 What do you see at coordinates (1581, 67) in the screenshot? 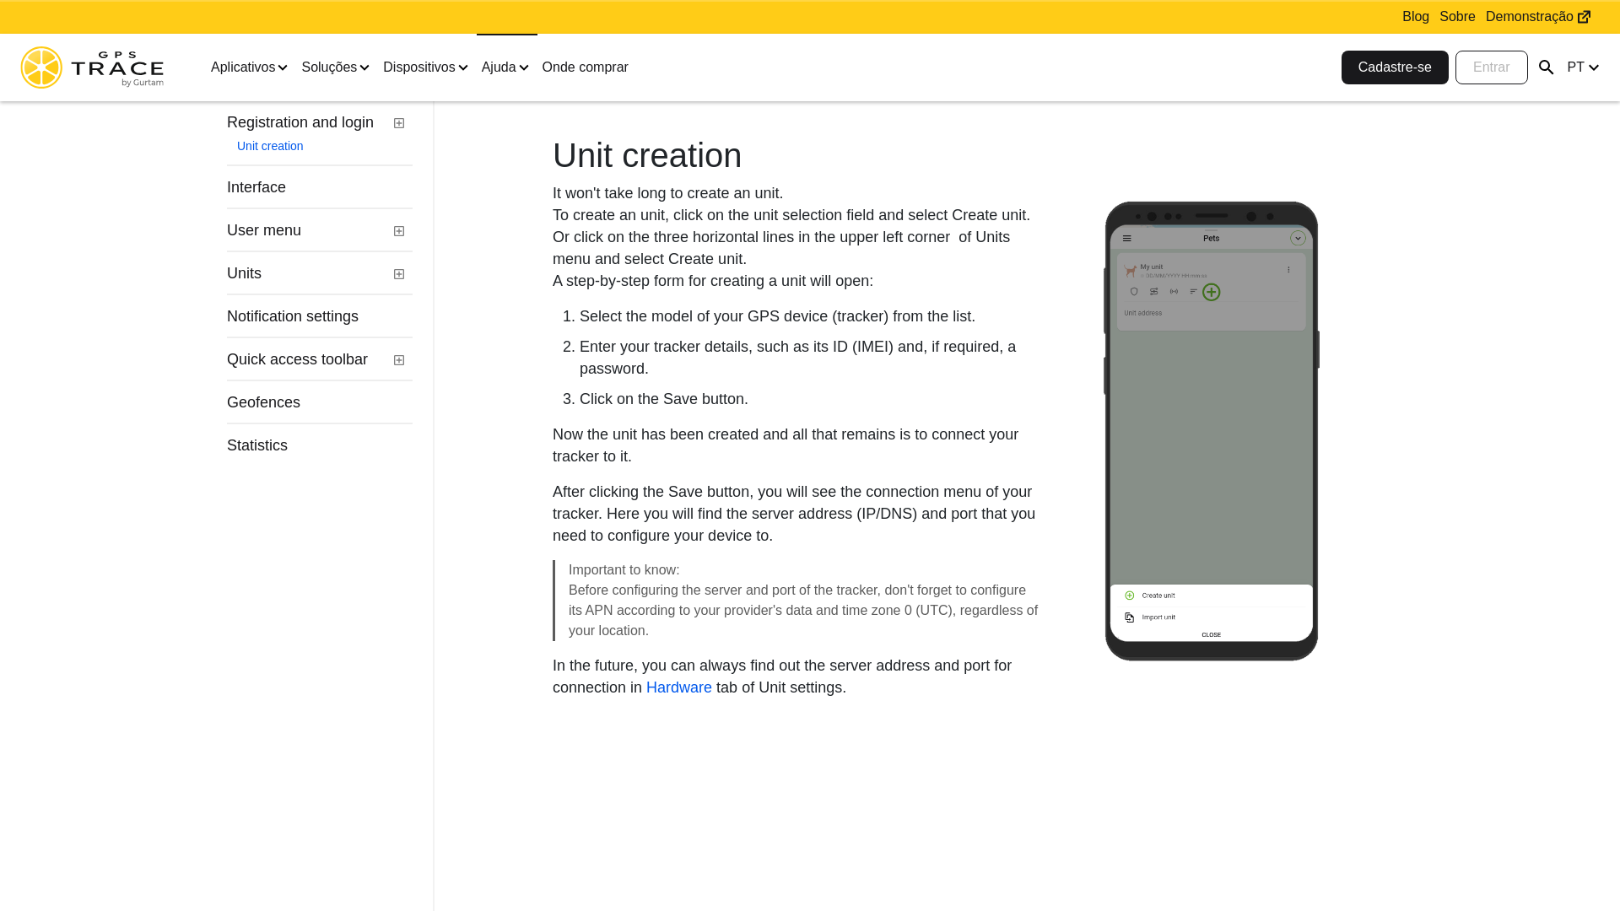
I see `PT` at bounding box center [1581, 67].